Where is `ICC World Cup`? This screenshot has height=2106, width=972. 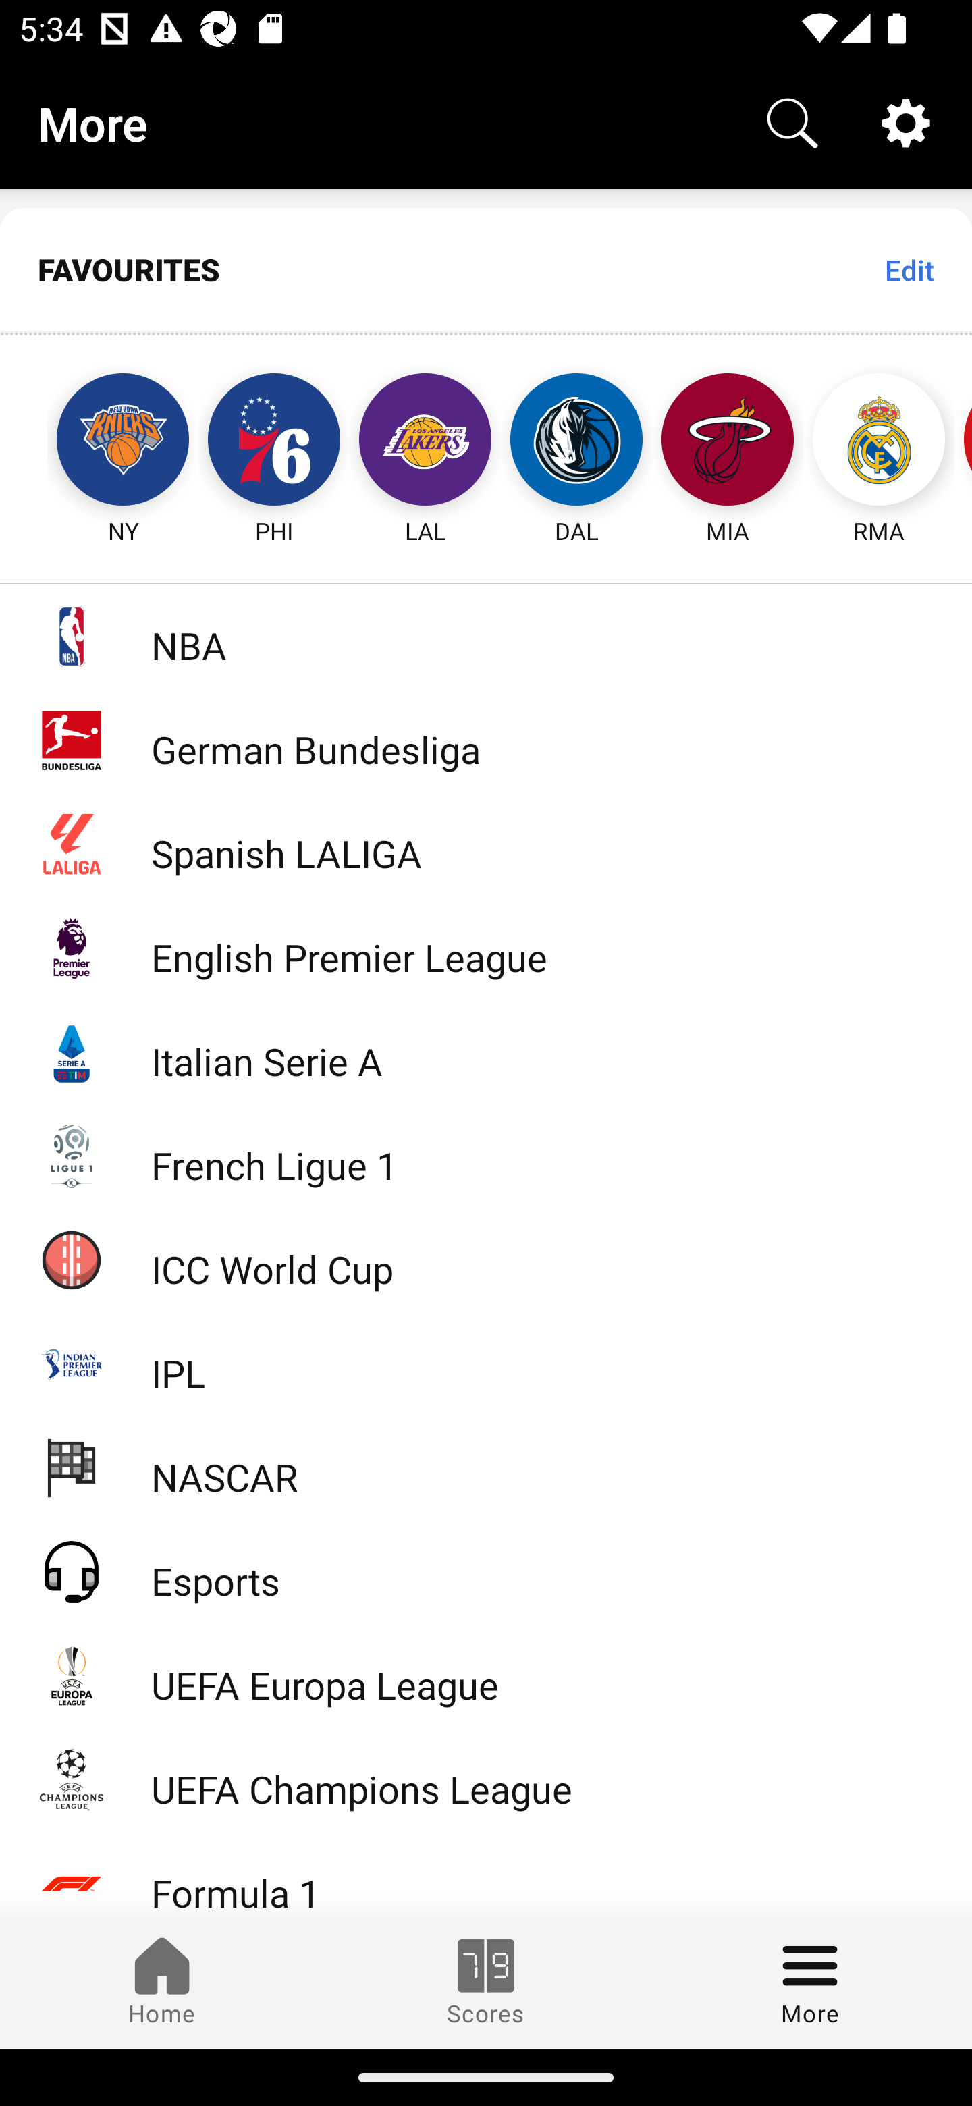 ICC World Cup is located at coordinates (486, 1259).